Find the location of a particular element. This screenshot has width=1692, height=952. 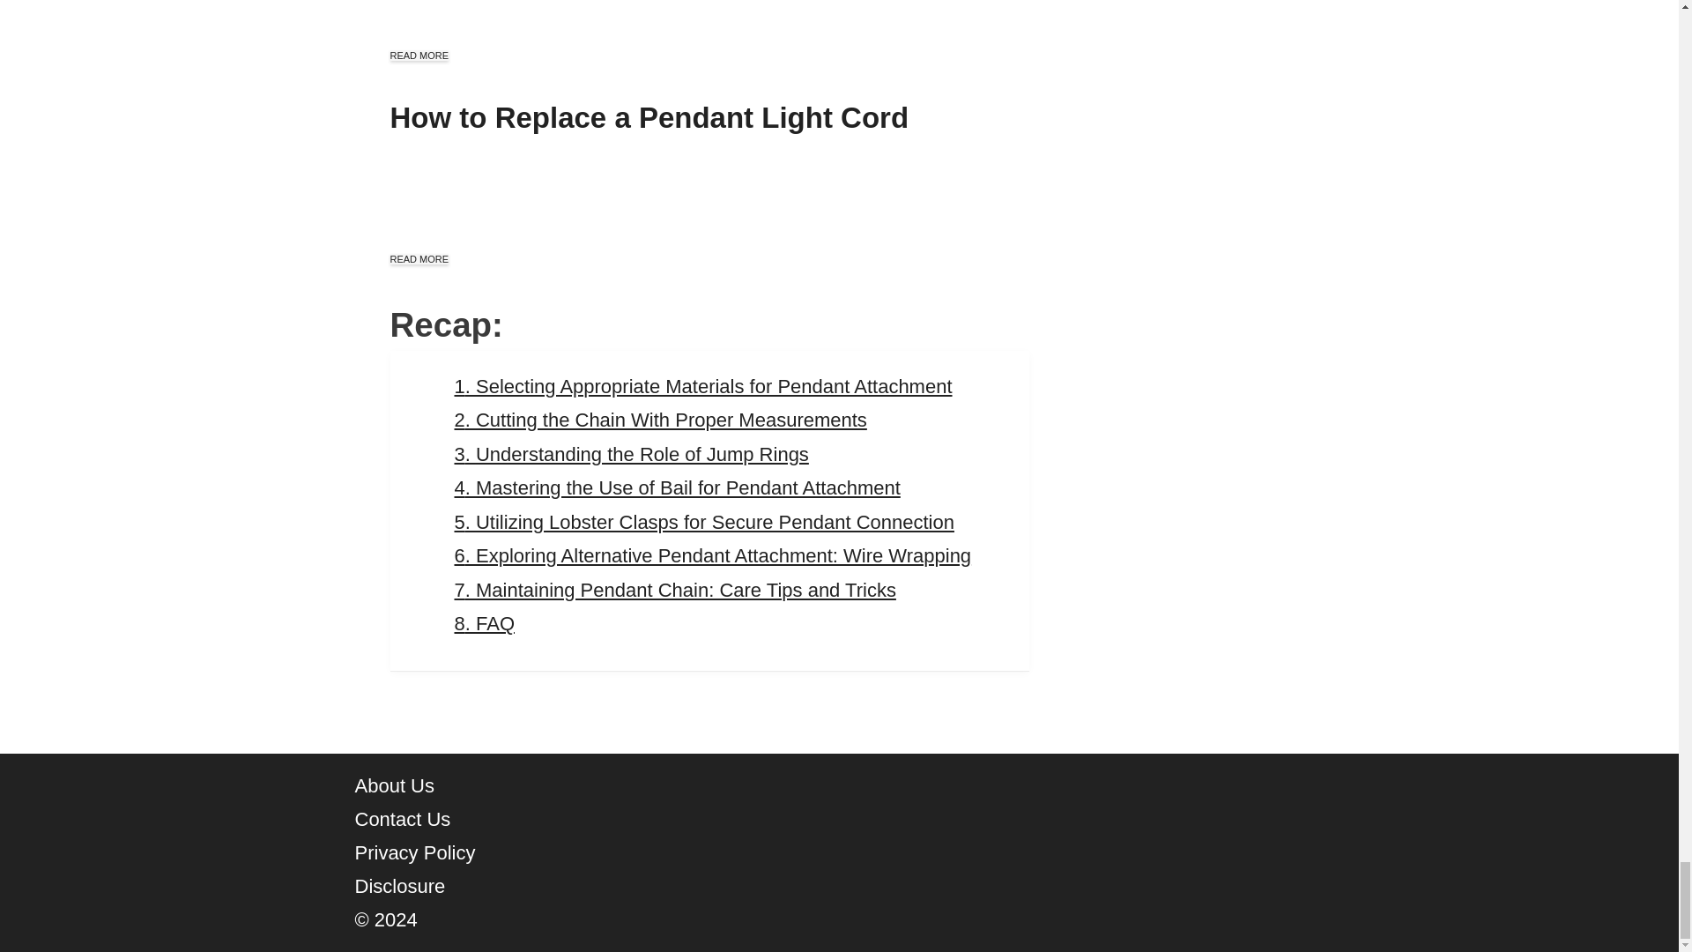

Cutting the Chain With Proper Measurements is located at coordinates (661, 420).